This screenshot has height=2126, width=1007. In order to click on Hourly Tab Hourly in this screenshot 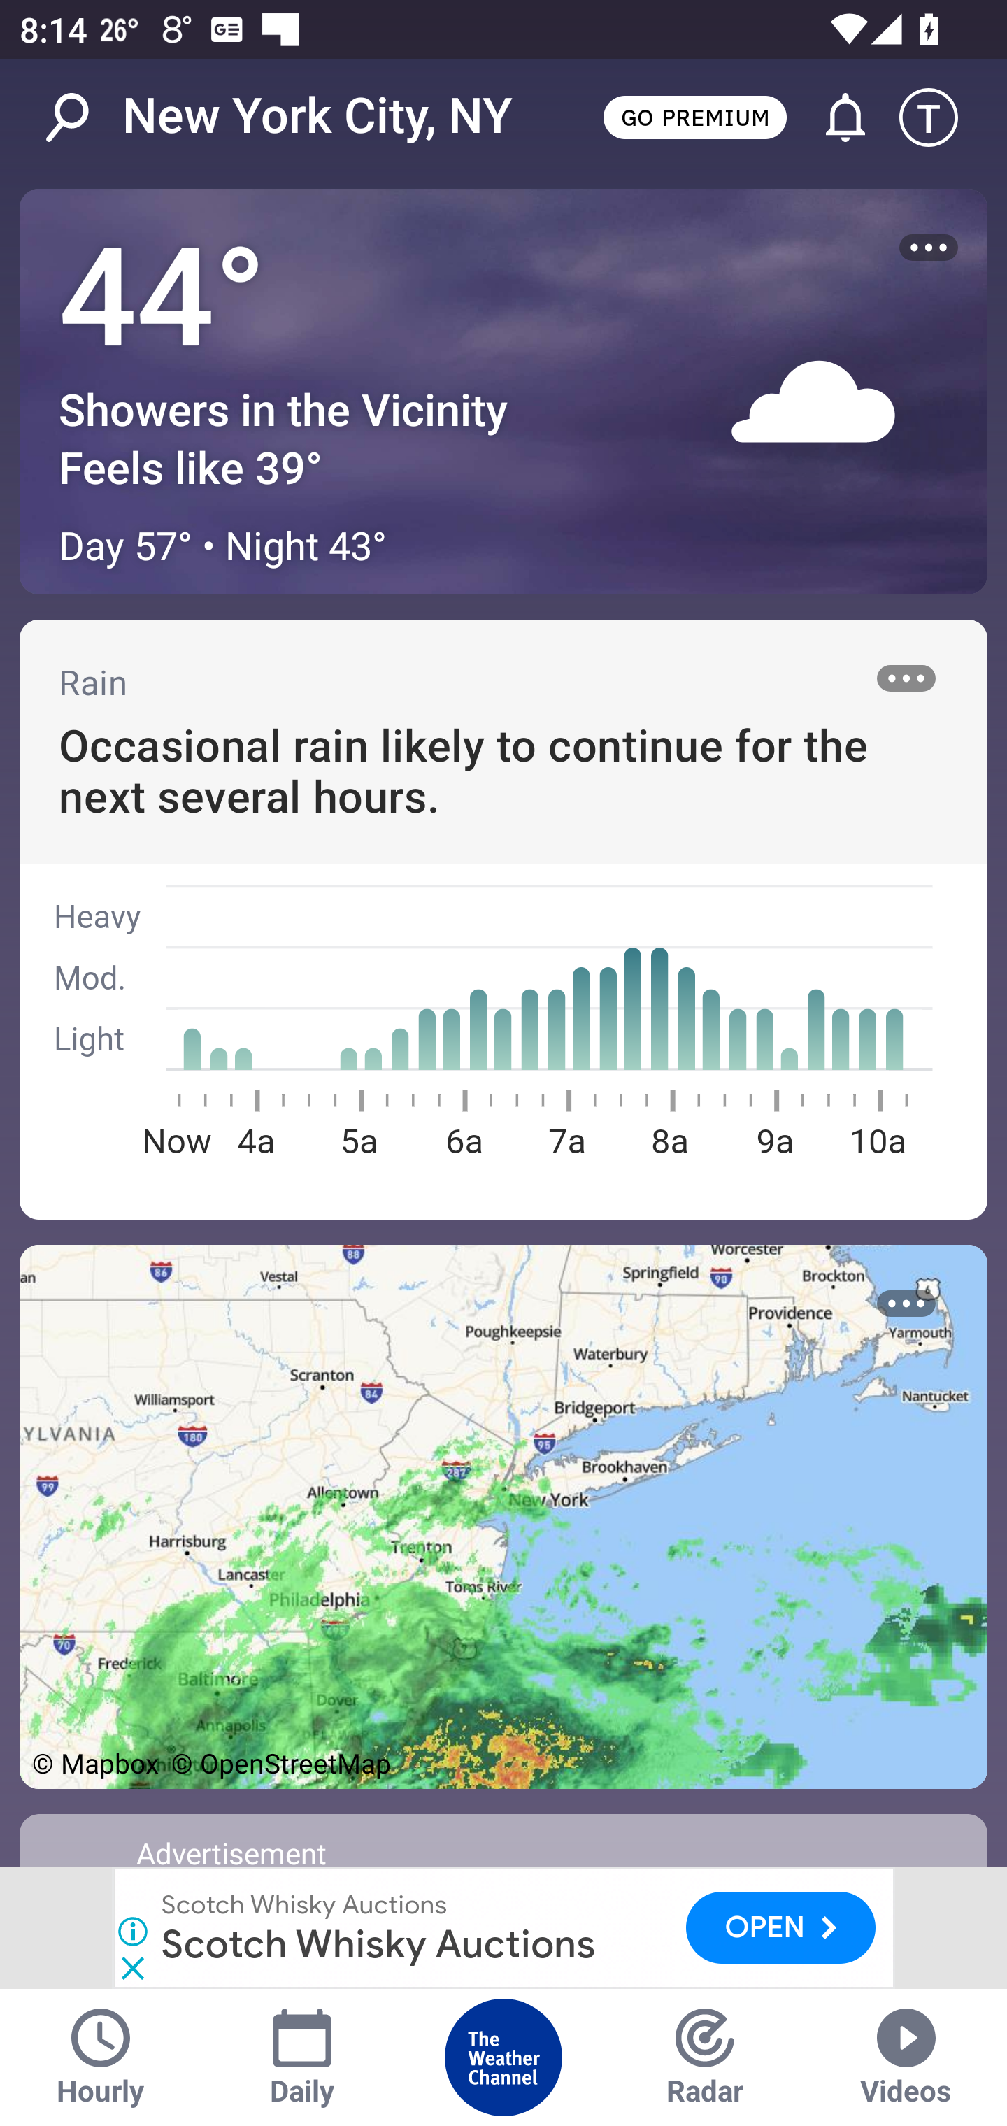, I will do `click(101, 2057)`.